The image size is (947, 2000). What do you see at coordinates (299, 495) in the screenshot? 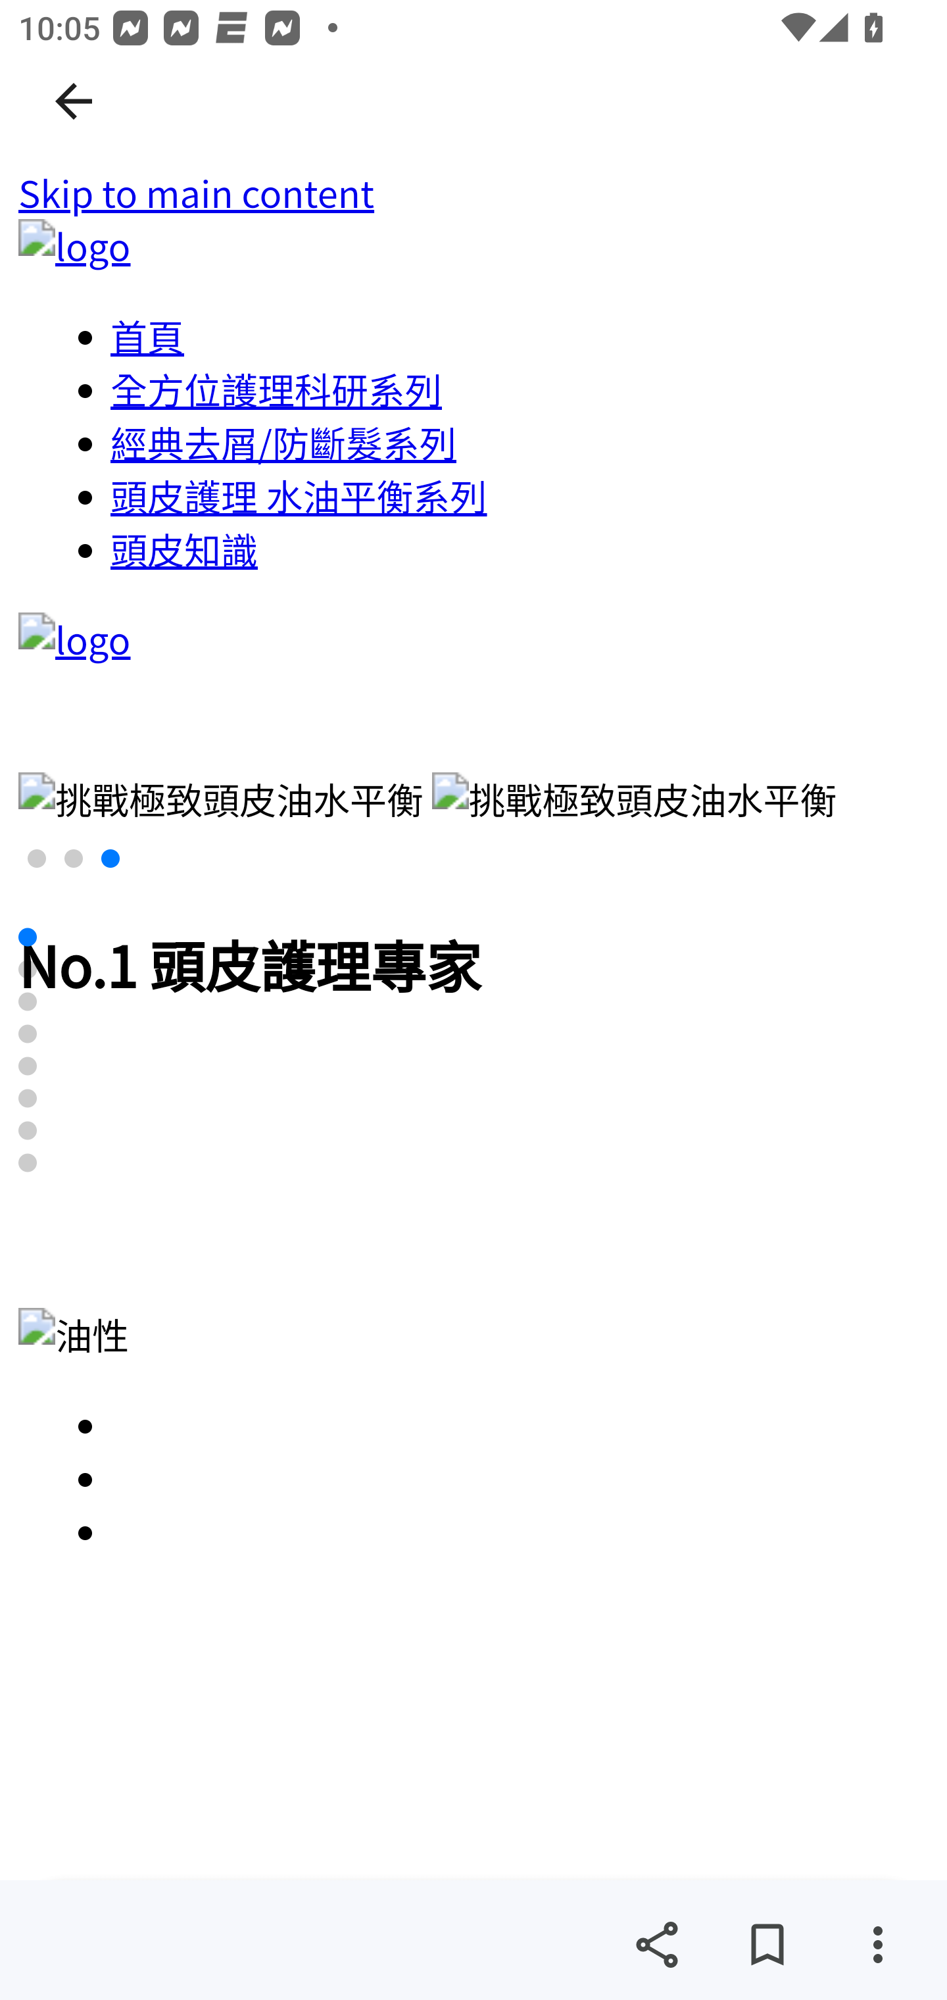
I see `water-oil-balance-scalp-shampoo 頭皮護理 水油平衡系列` at bounding box center [299, 495].